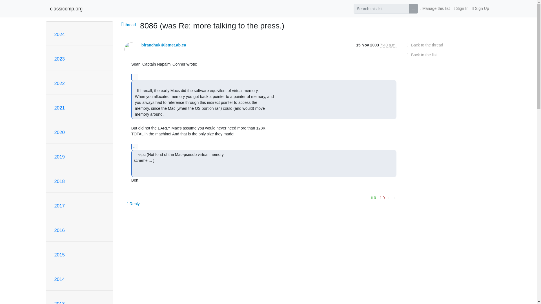  I want to click on 2024, so click(59, 34).